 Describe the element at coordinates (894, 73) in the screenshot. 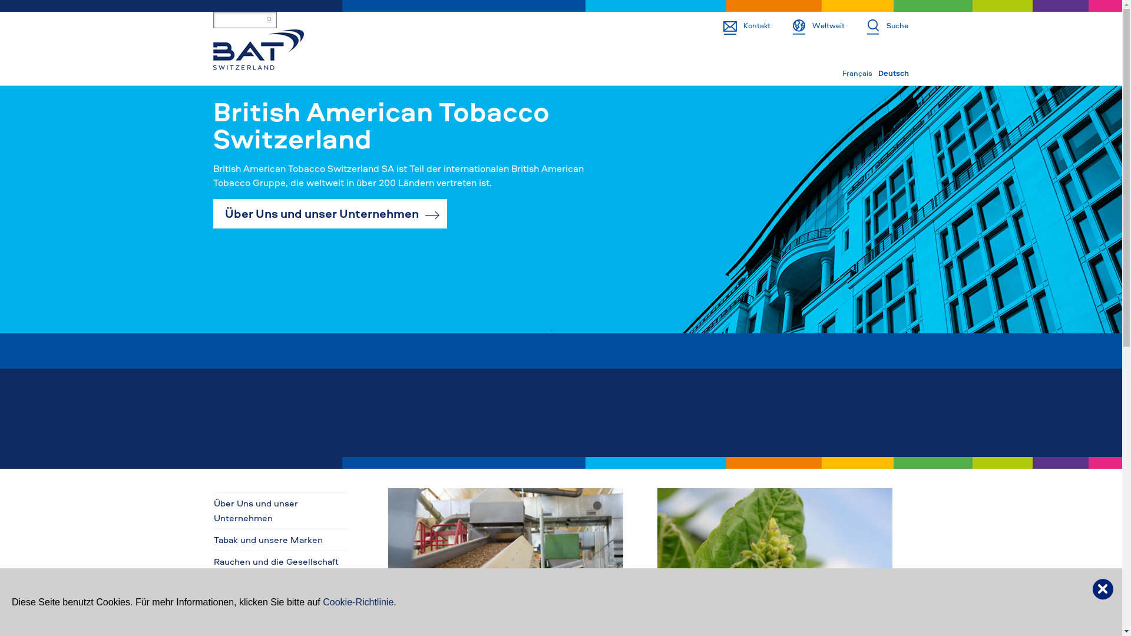

I see `Deutsch` at that location.